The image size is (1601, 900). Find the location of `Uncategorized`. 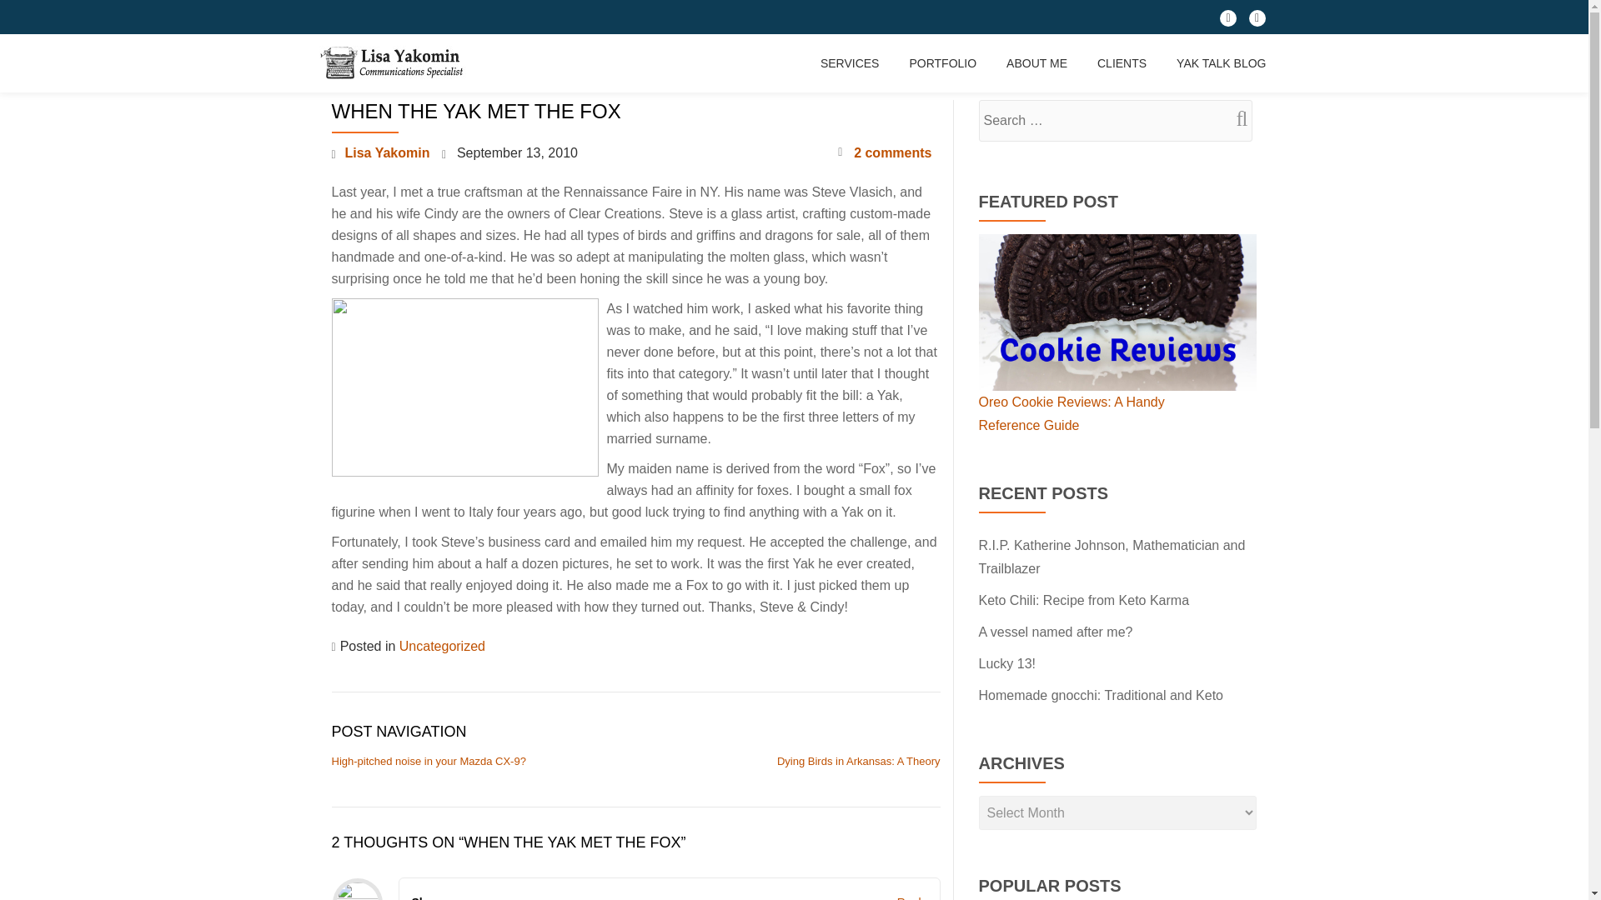

Uncategorized is located at coordinates (442, 646).